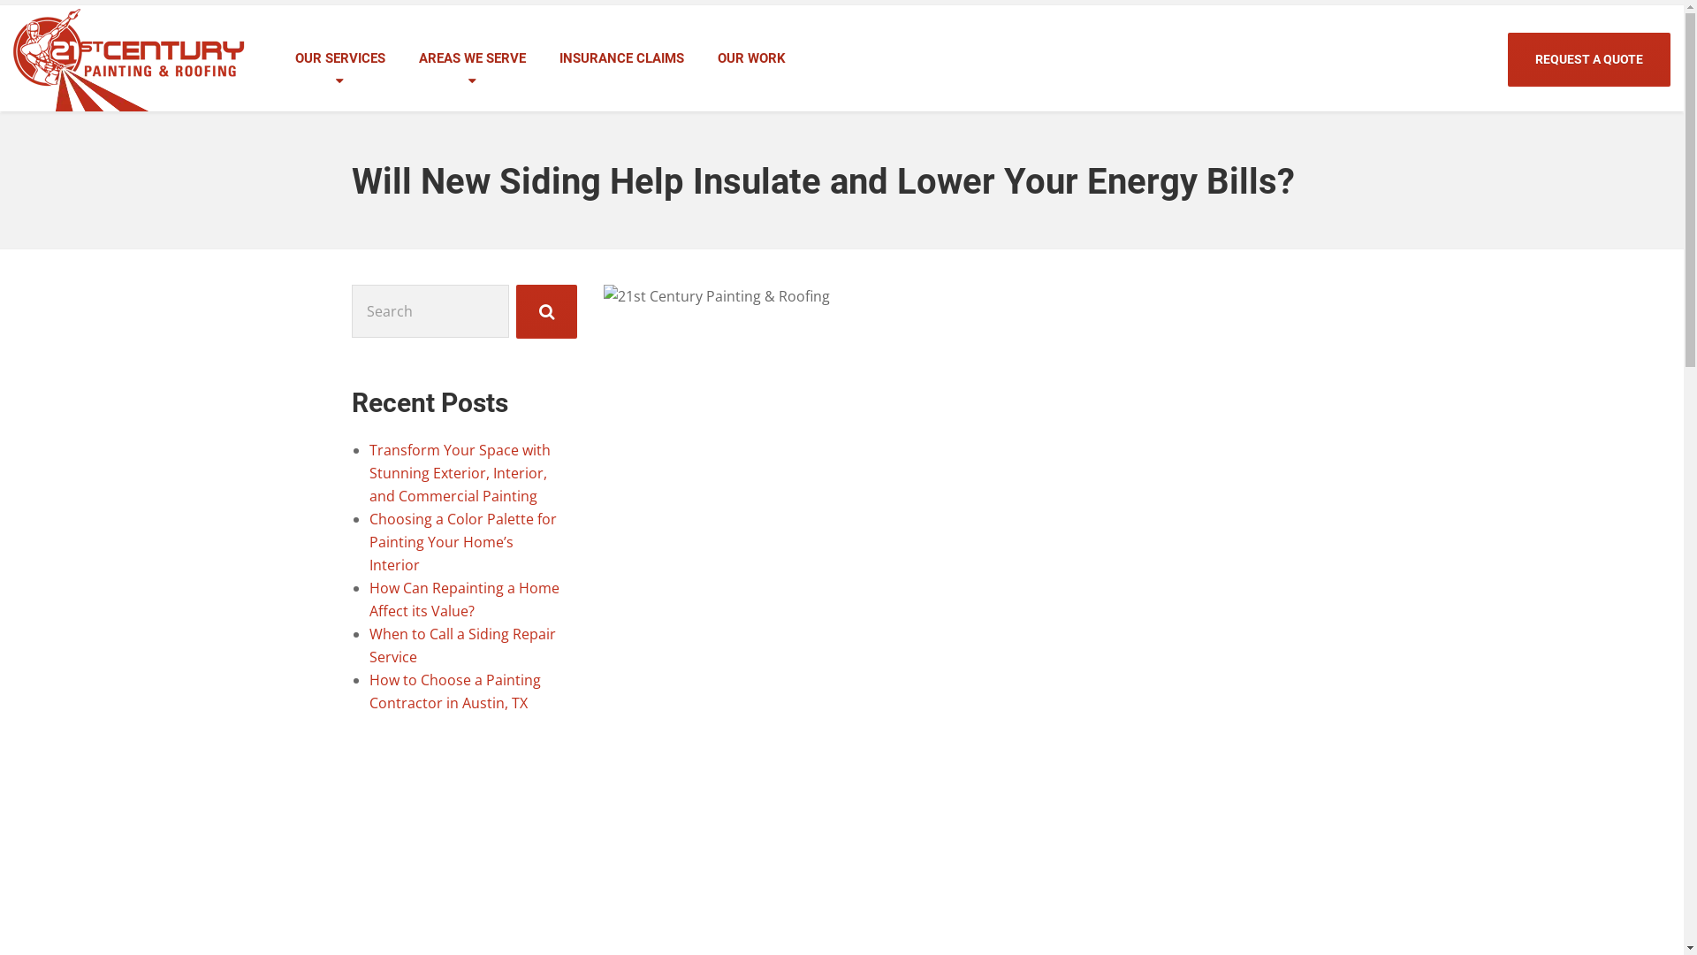 The width and height of the screenshot is (1697, 955). I want to click on OUR WORK, so click(751, 58).